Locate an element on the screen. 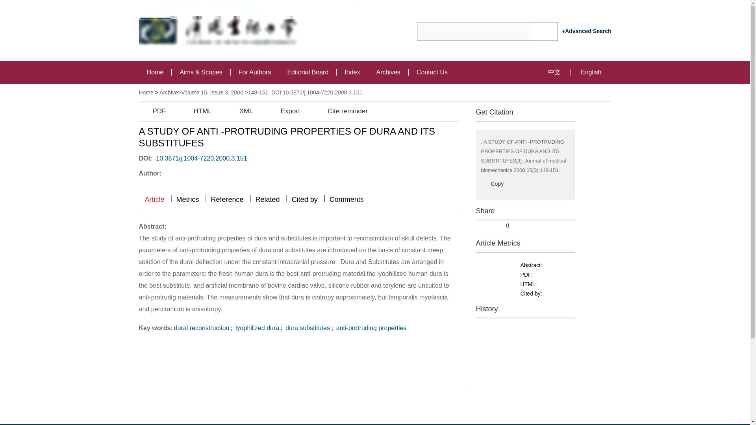 The width and height of the screenshot is (756, 425). Home is located at coordinates (146, 92).